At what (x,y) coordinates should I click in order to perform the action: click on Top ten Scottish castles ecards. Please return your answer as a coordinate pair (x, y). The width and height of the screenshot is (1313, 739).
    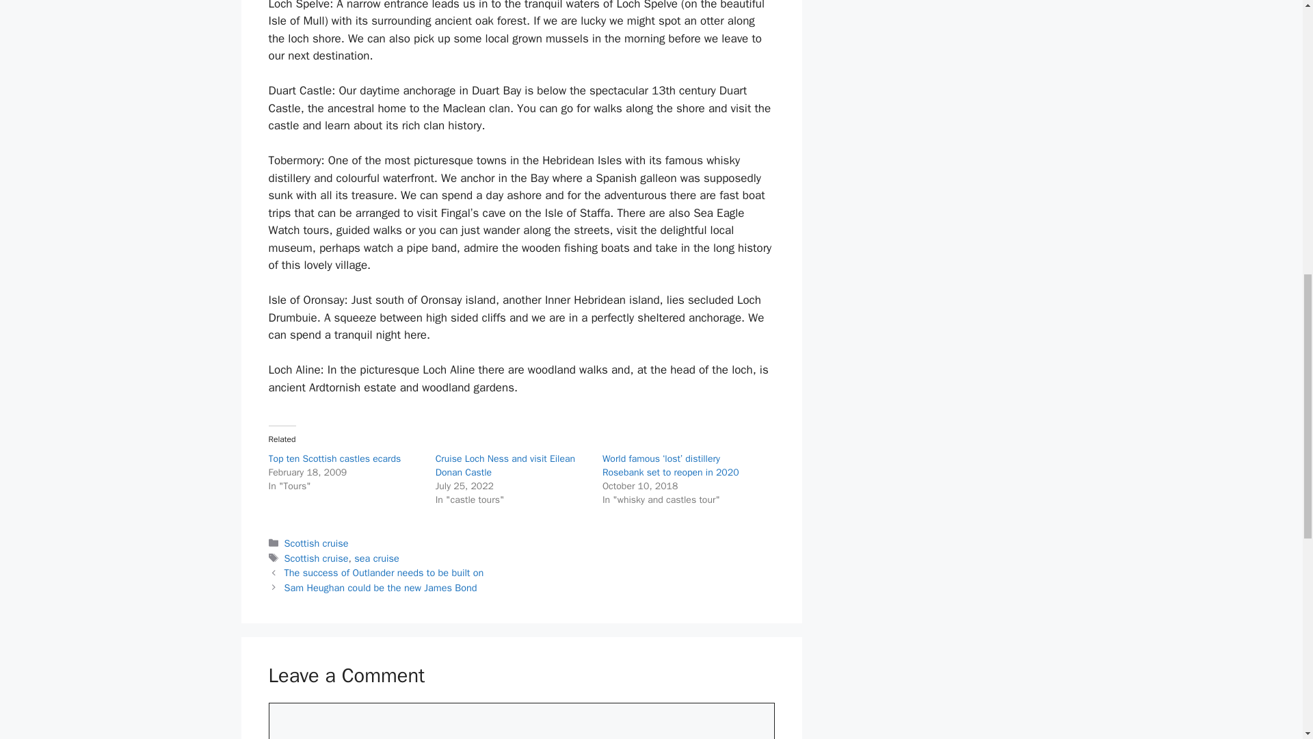
    Looking at the image, I should click on (334, 458).